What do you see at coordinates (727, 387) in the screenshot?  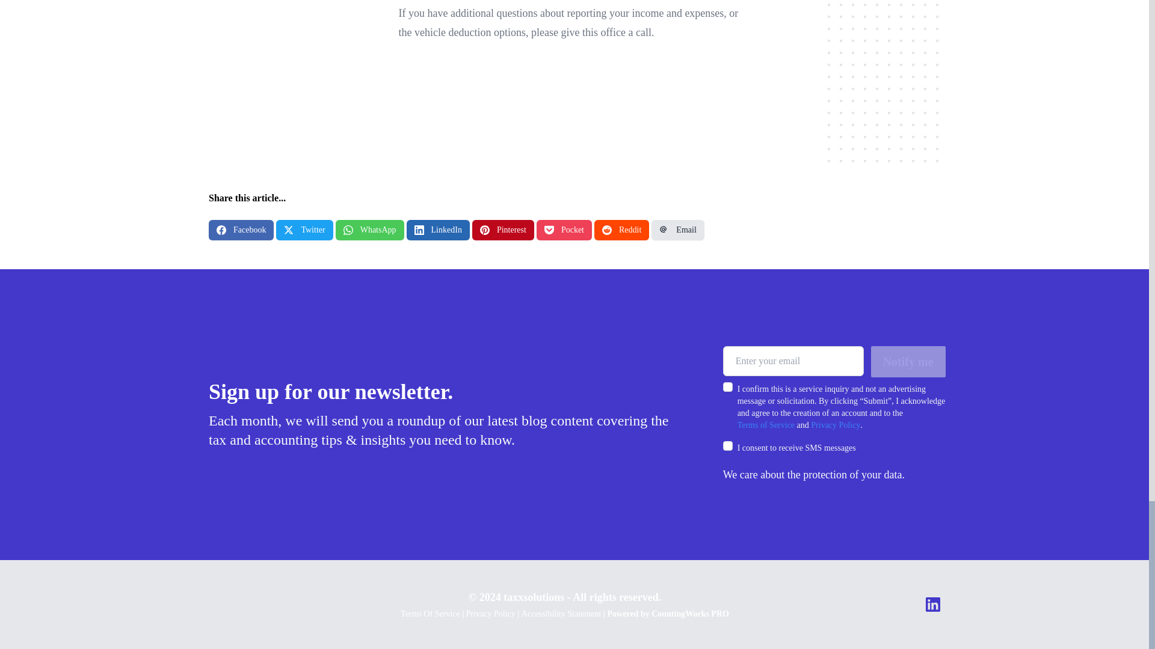 I see `on` at bounding box center [727, 387].